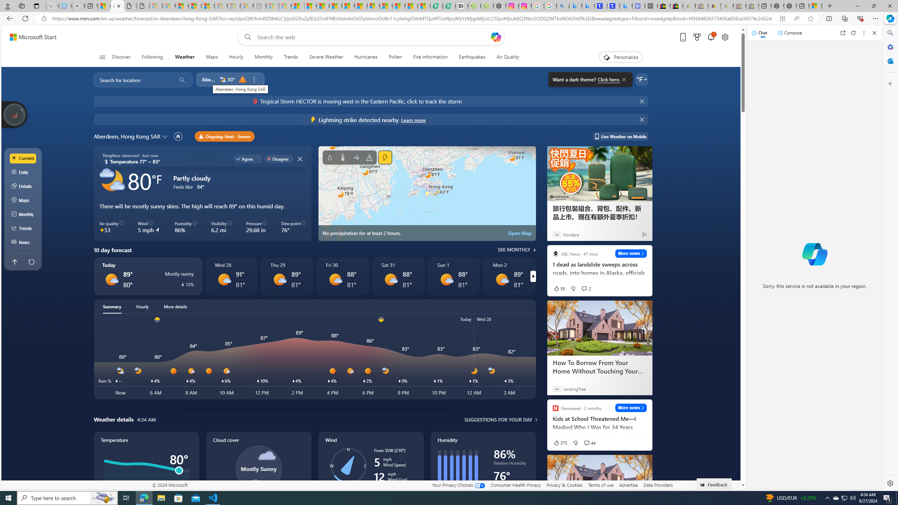 Image resolution: width=898 pixels, height=505 pixels. What do you see at coordinates (791, 6) in the screenshot?
I see `Nordace - Summer Adventures 2024` at bounding box center [791, 6].